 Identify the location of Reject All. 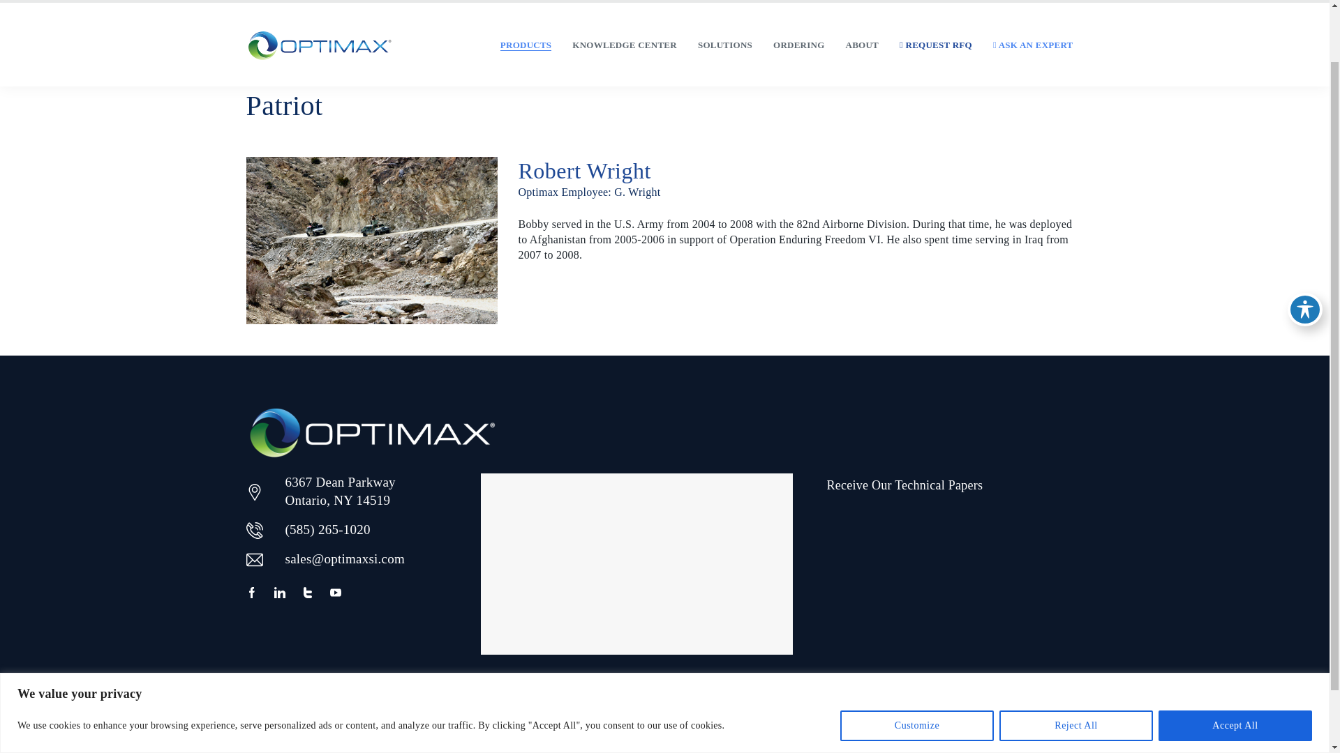
(1076, 662).